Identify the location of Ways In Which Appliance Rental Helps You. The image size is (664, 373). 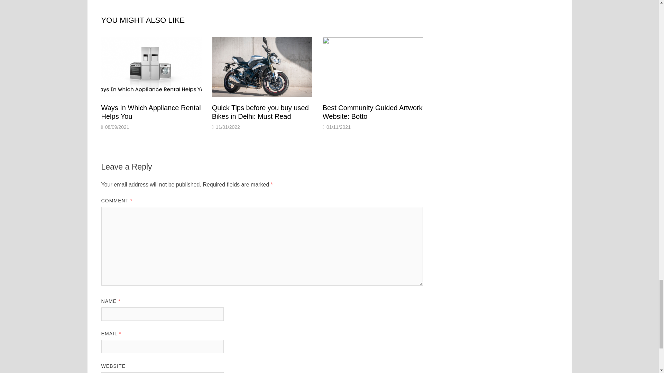
(150, 112).